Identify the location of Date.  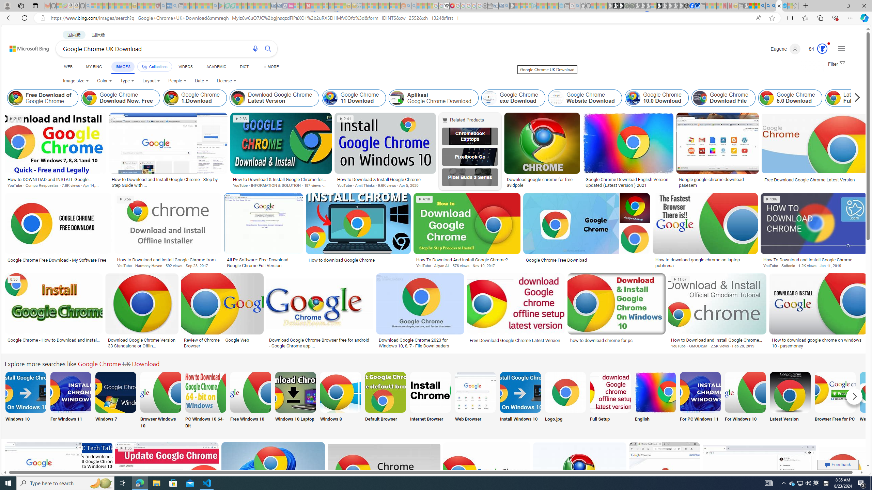
(201, 81).